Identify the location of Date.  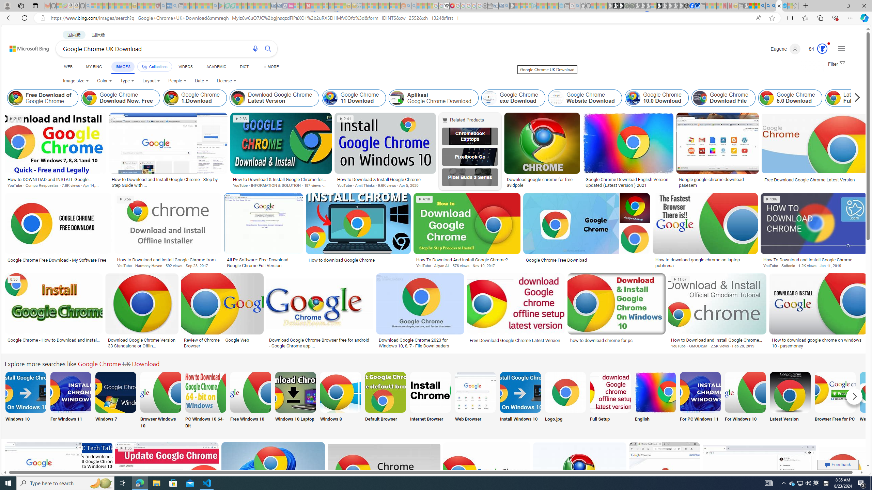
(201, 81).